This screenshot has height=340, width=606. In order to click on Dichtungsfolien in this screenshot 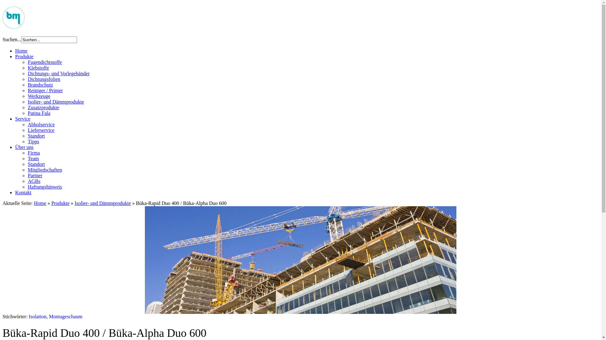, I will do `click(44, 79)`.